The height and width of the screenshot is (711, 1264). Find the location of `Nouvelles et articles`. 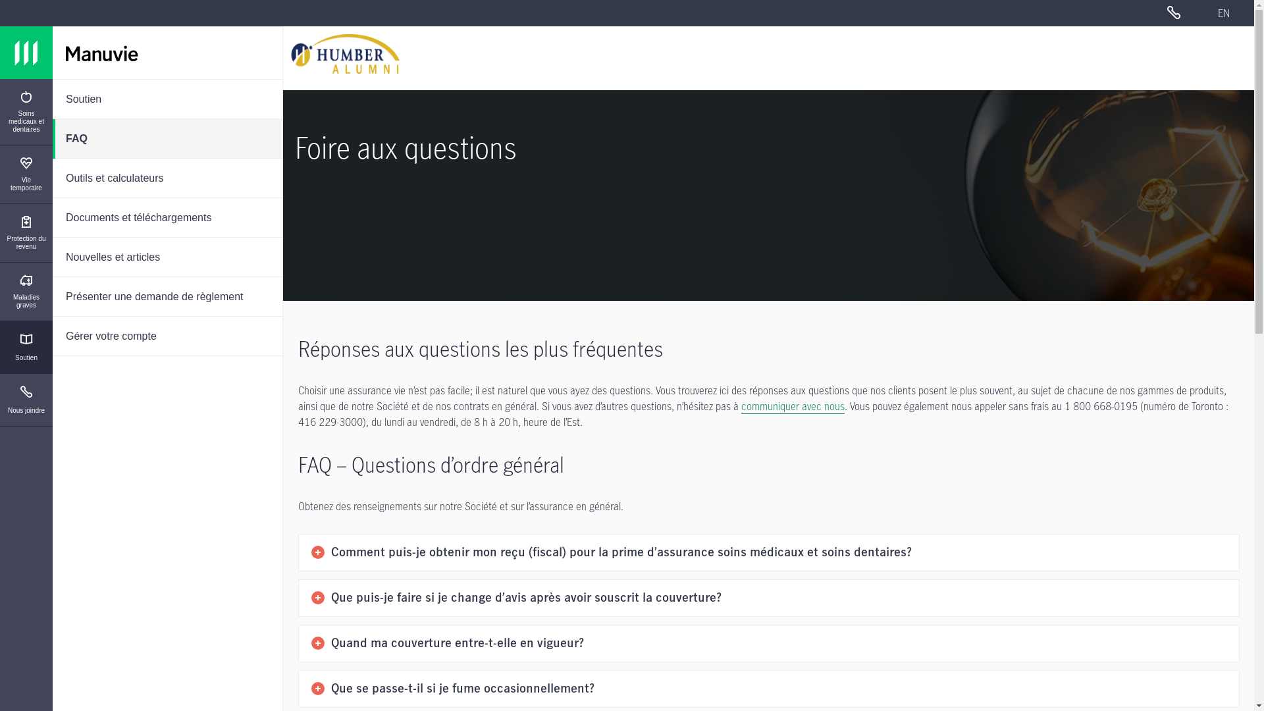

Nouvelles et articles is located at coordinates (167, 257).